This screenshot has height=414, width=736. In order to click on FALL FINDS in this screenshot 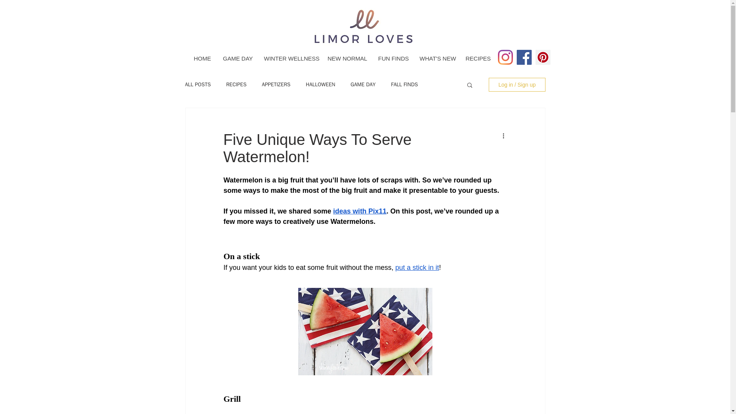, I will do `click(404, 84)`.